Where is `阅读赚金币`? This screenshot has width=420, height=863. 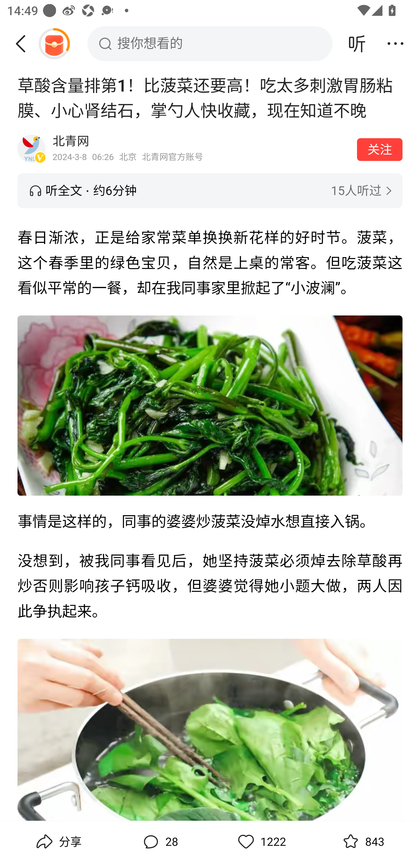
阅读赚金币 is located at coordinates (54, 43).